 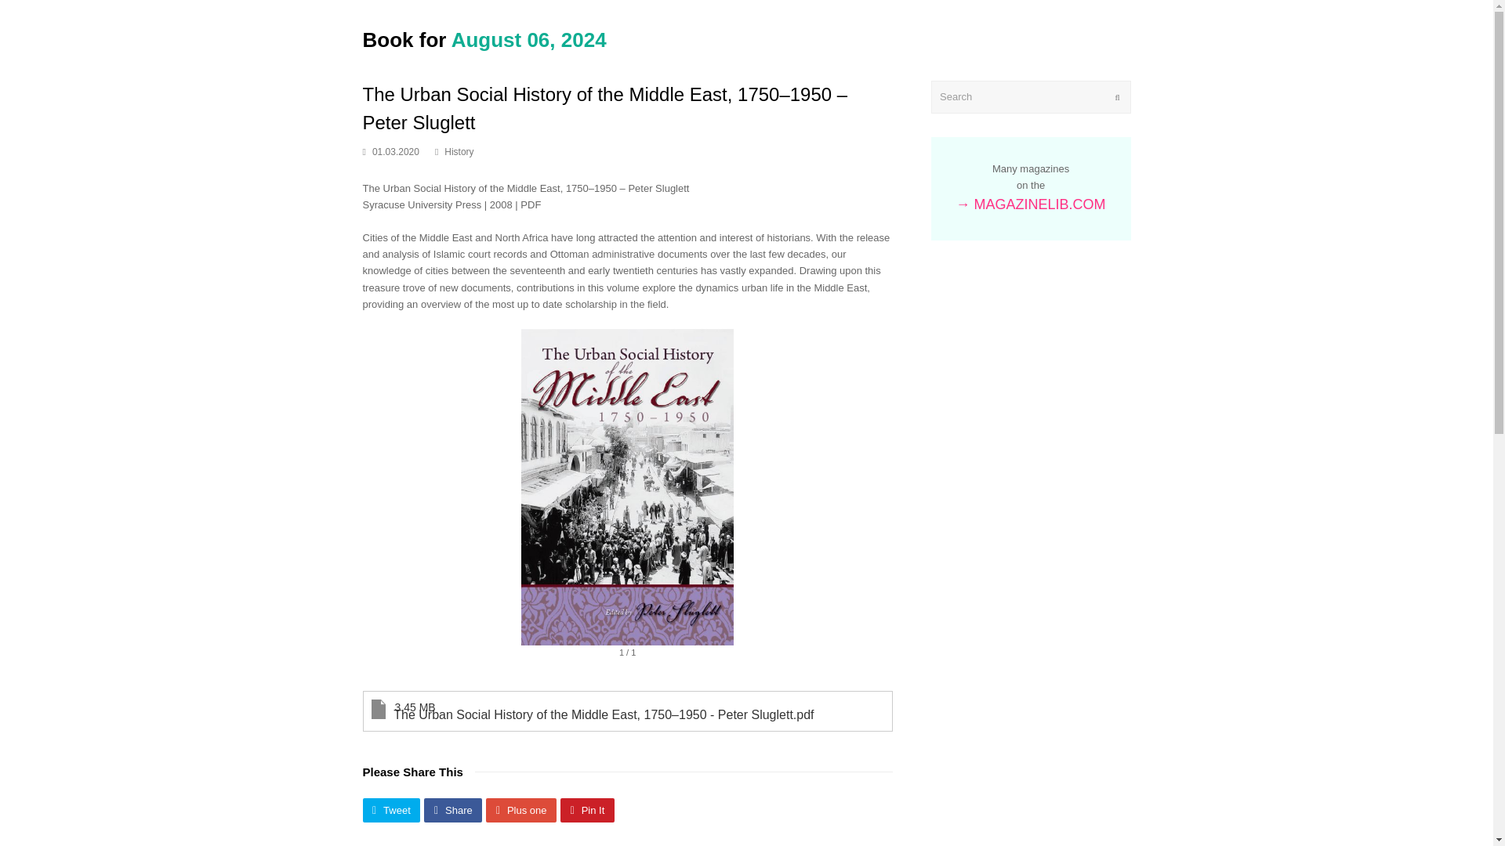 I want to click on Book for August 06, 2024, so click(x=484, y=39).